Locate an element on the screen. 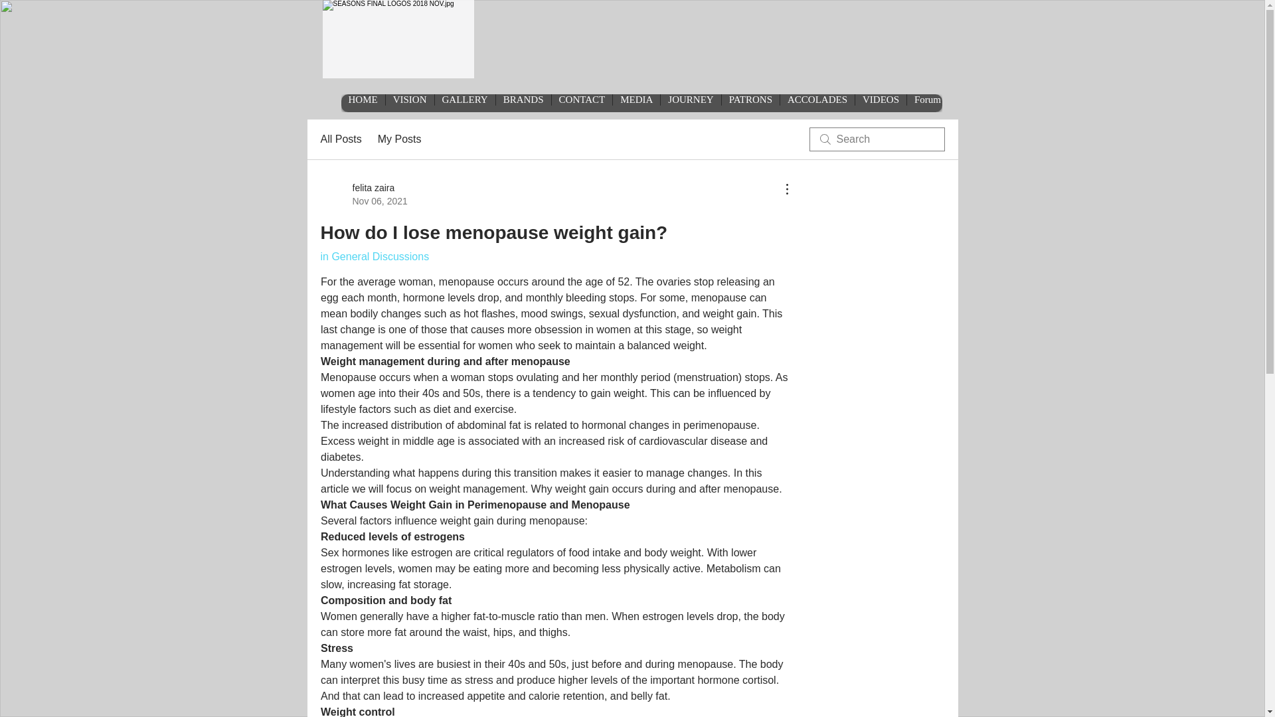  My Posts is located at coordinates (817, 102).